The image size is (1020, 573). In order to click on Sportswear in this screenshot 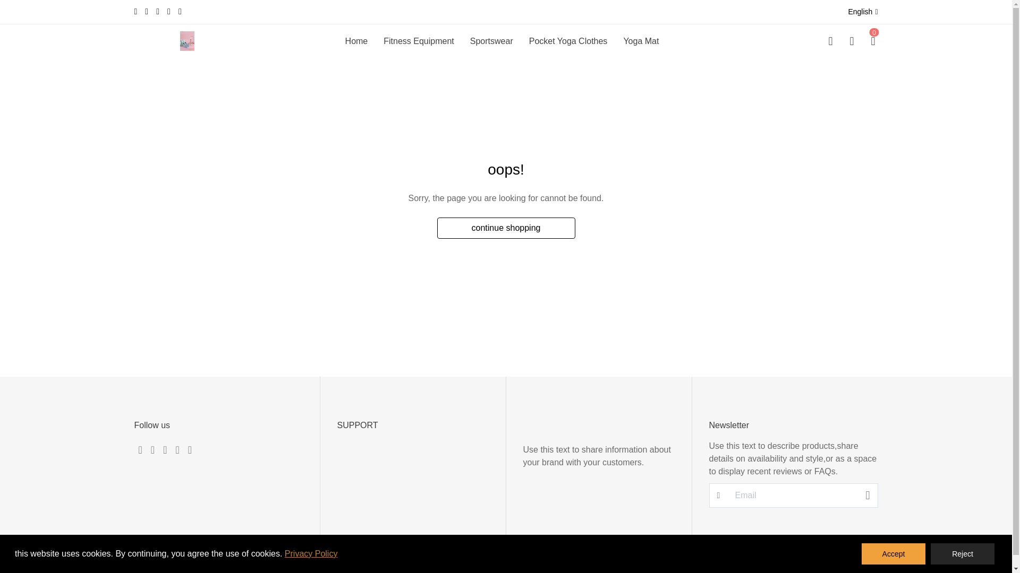, I will do `click(491, 41)`.